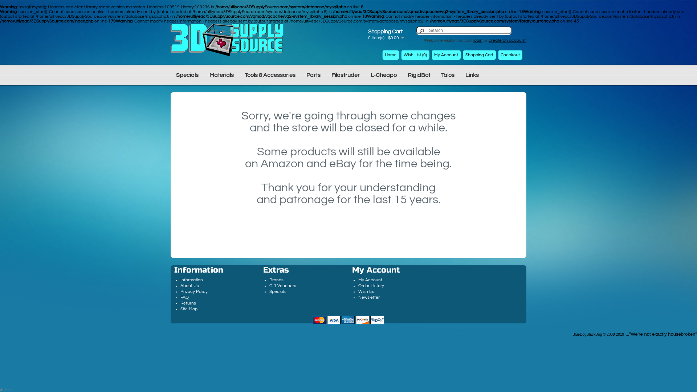  I want to click on Wish List, so click(367, 292).